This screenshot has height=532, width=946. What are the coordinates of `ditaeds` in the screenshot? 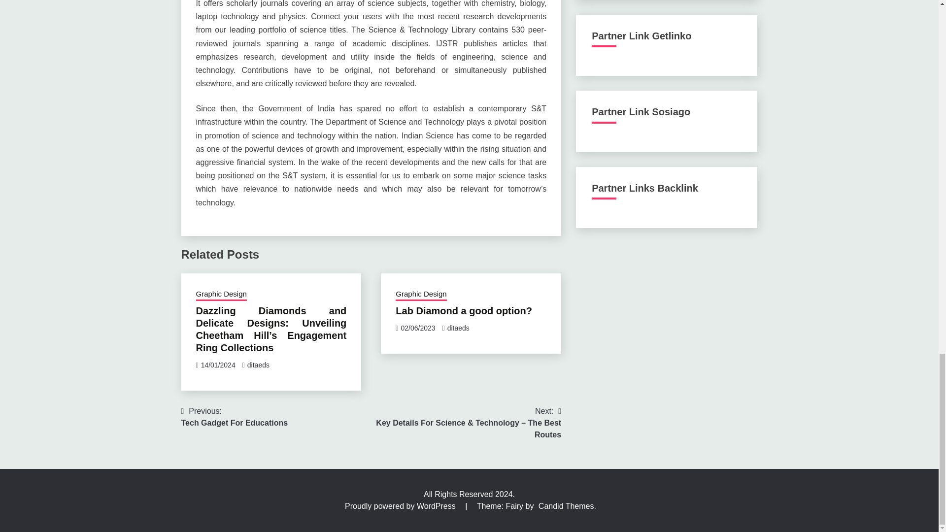 It's located at (421, 295).